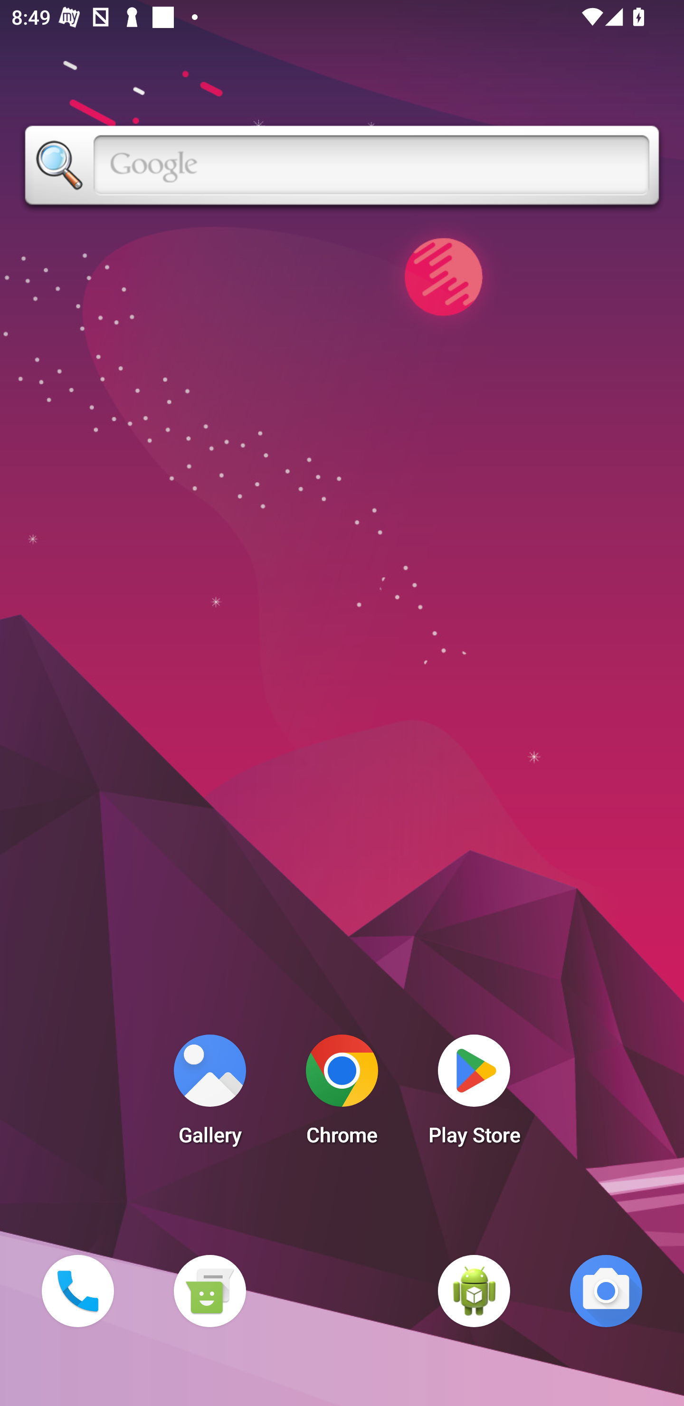 This screenshot has height=1406, width=684. What do you see at coordinates (342, 1094) in the screenshot?
I see `Chrome` at bounding box center [342, 1094].